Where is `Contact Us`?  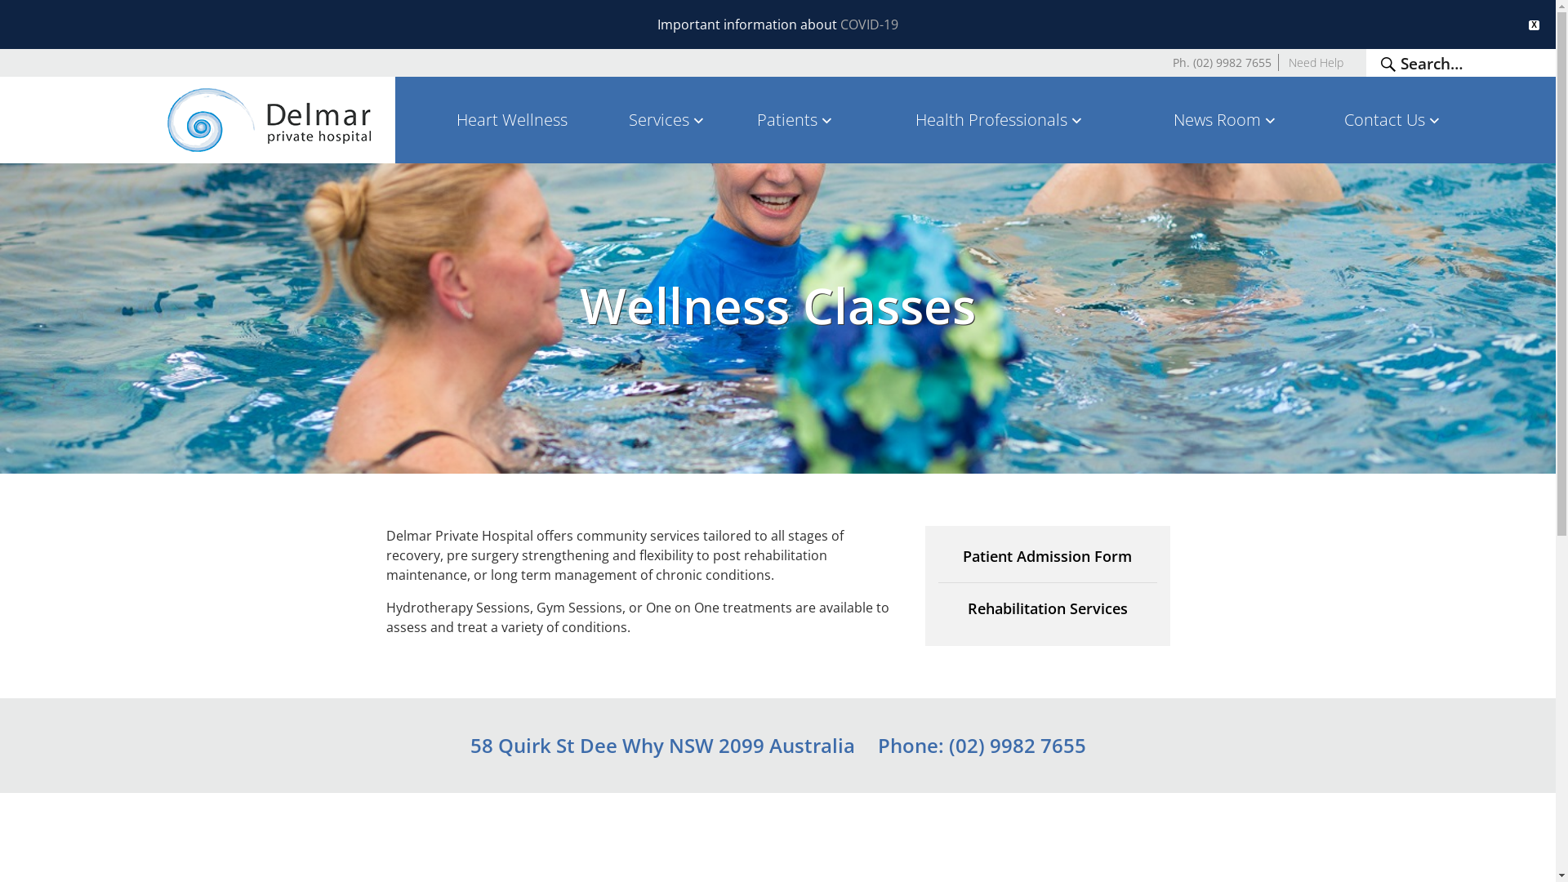
Contact Us is located at coordinates (1393, 120).